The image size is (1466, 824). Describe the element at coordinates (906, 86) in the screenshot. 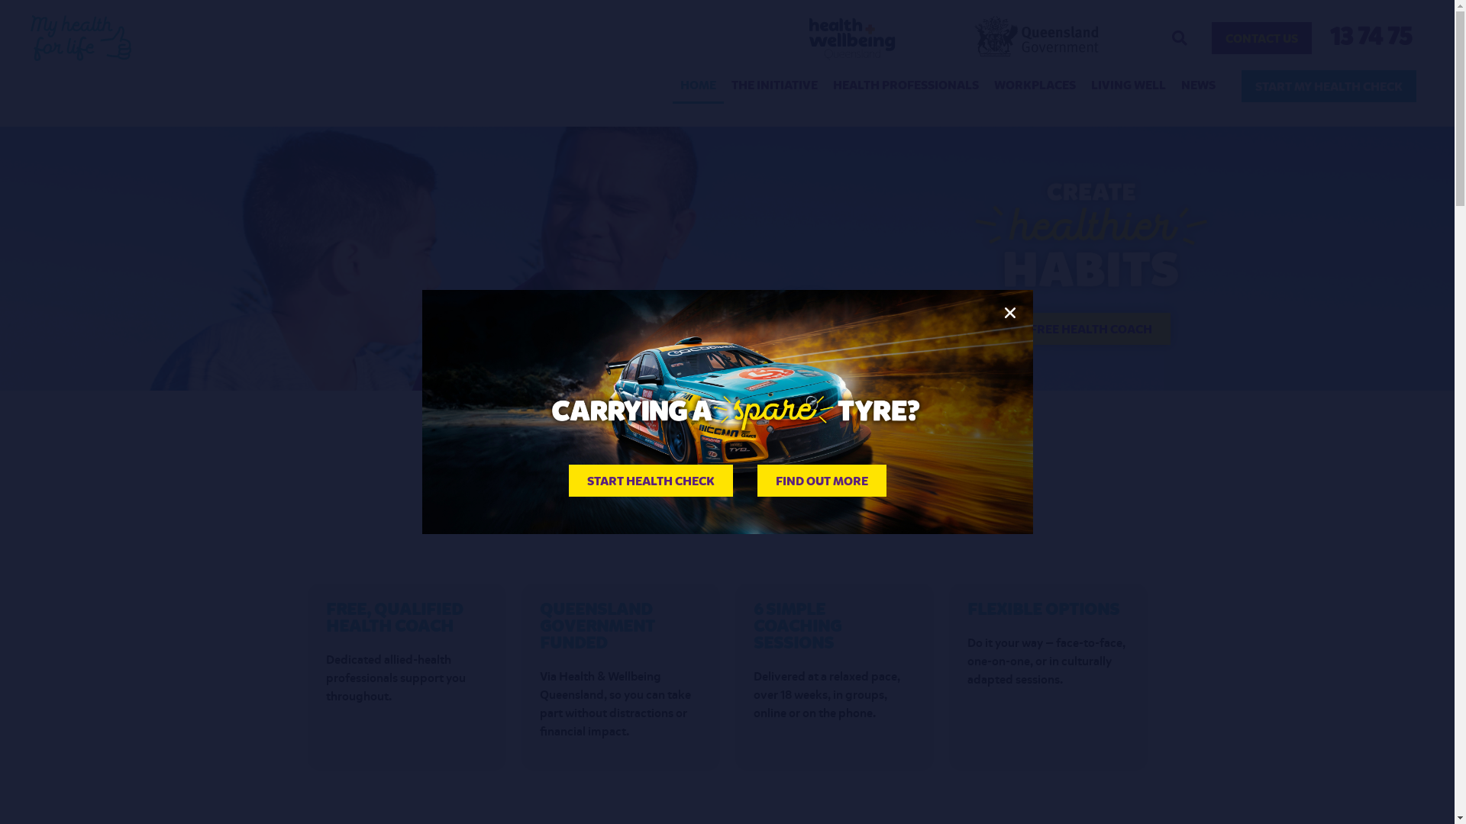

I see `HEALTH PROFESSIONALS` at that location.